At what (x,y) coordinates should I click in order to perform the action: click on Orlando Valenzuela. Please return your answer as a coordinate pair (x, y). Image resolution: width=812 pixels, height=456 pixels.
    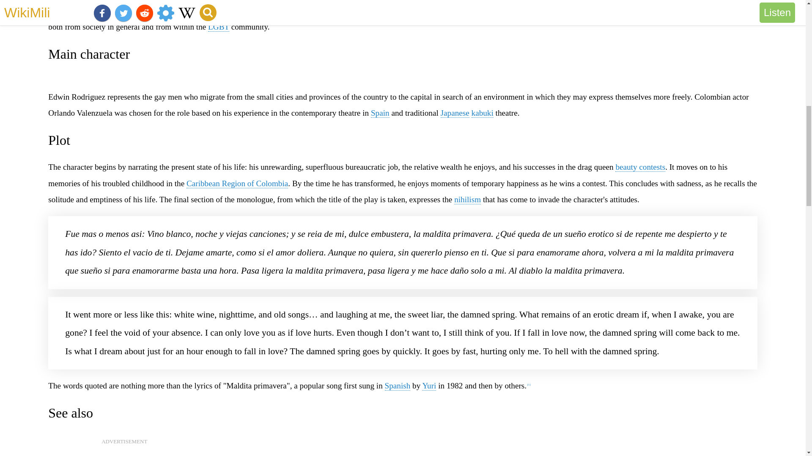
    Looking at the image, I should click on (80, 113).